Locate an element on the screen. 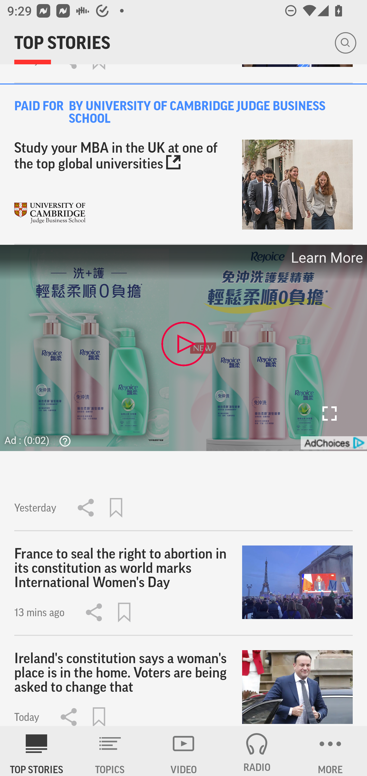  get?name=admarker-full-tl is located at coordinates (333, 443).